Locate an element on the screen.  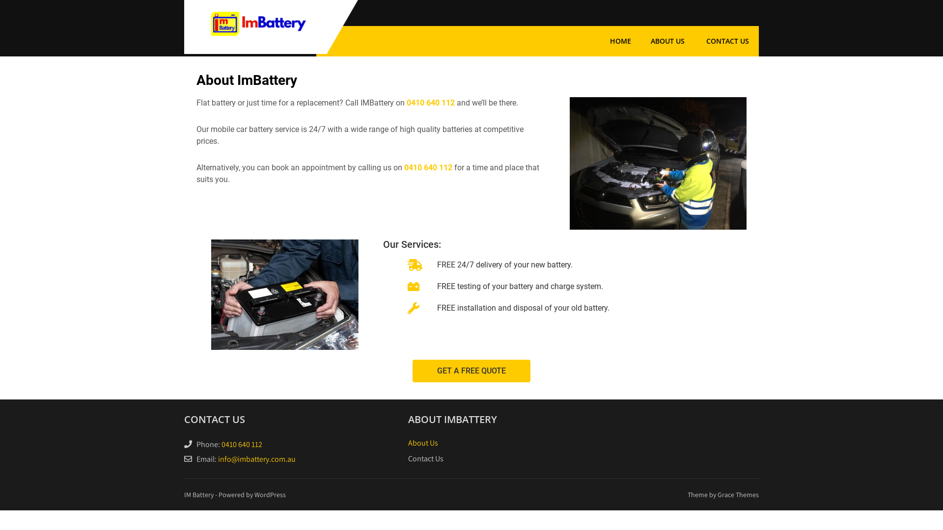
About Us is located at coordinates (423, 443).